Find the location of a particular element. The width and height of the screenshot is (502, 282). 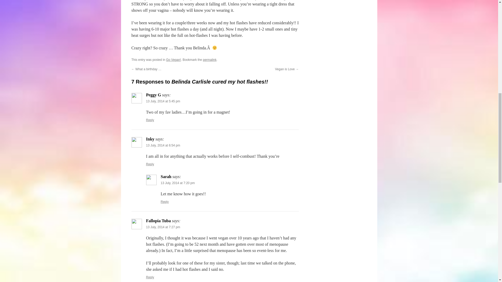

13 July, 2014 at 5:45 pm is located at coordinates (163, 101).